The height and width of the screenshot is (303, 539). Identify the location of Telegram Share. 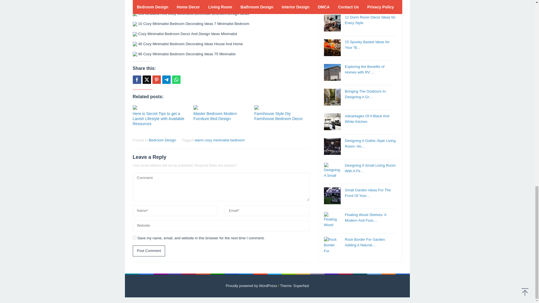
(166, 80).